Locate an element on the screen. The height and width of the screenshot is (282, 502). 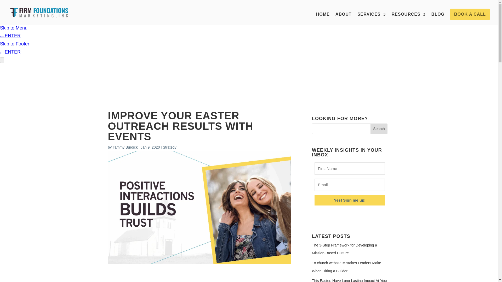
SERVICES is located at coordinates (372, 19).